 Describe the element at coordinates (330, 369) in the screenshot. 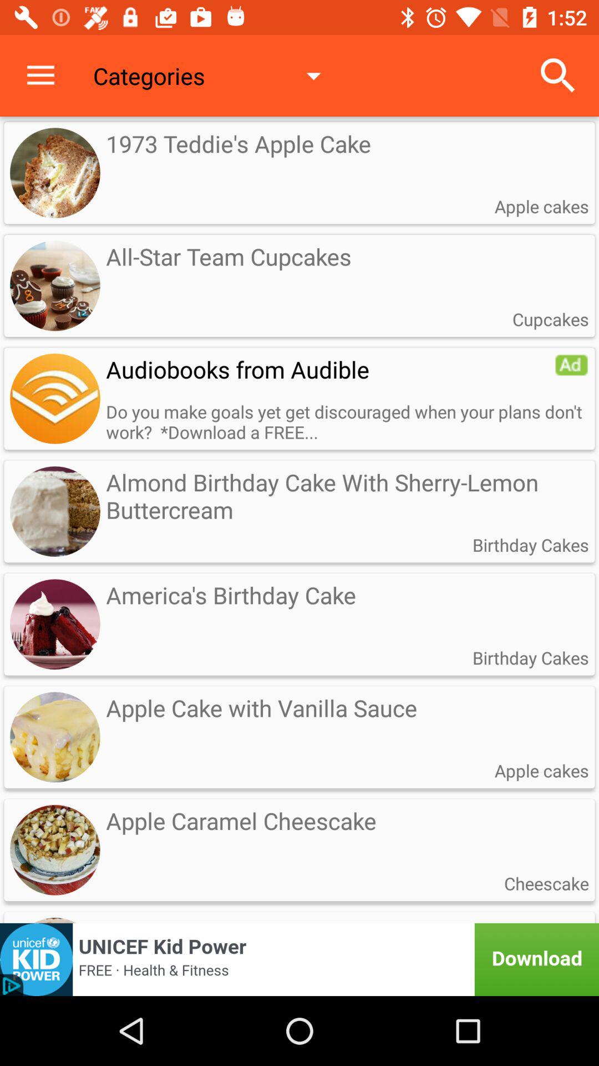

I see `turn on item above do you make` at that location.